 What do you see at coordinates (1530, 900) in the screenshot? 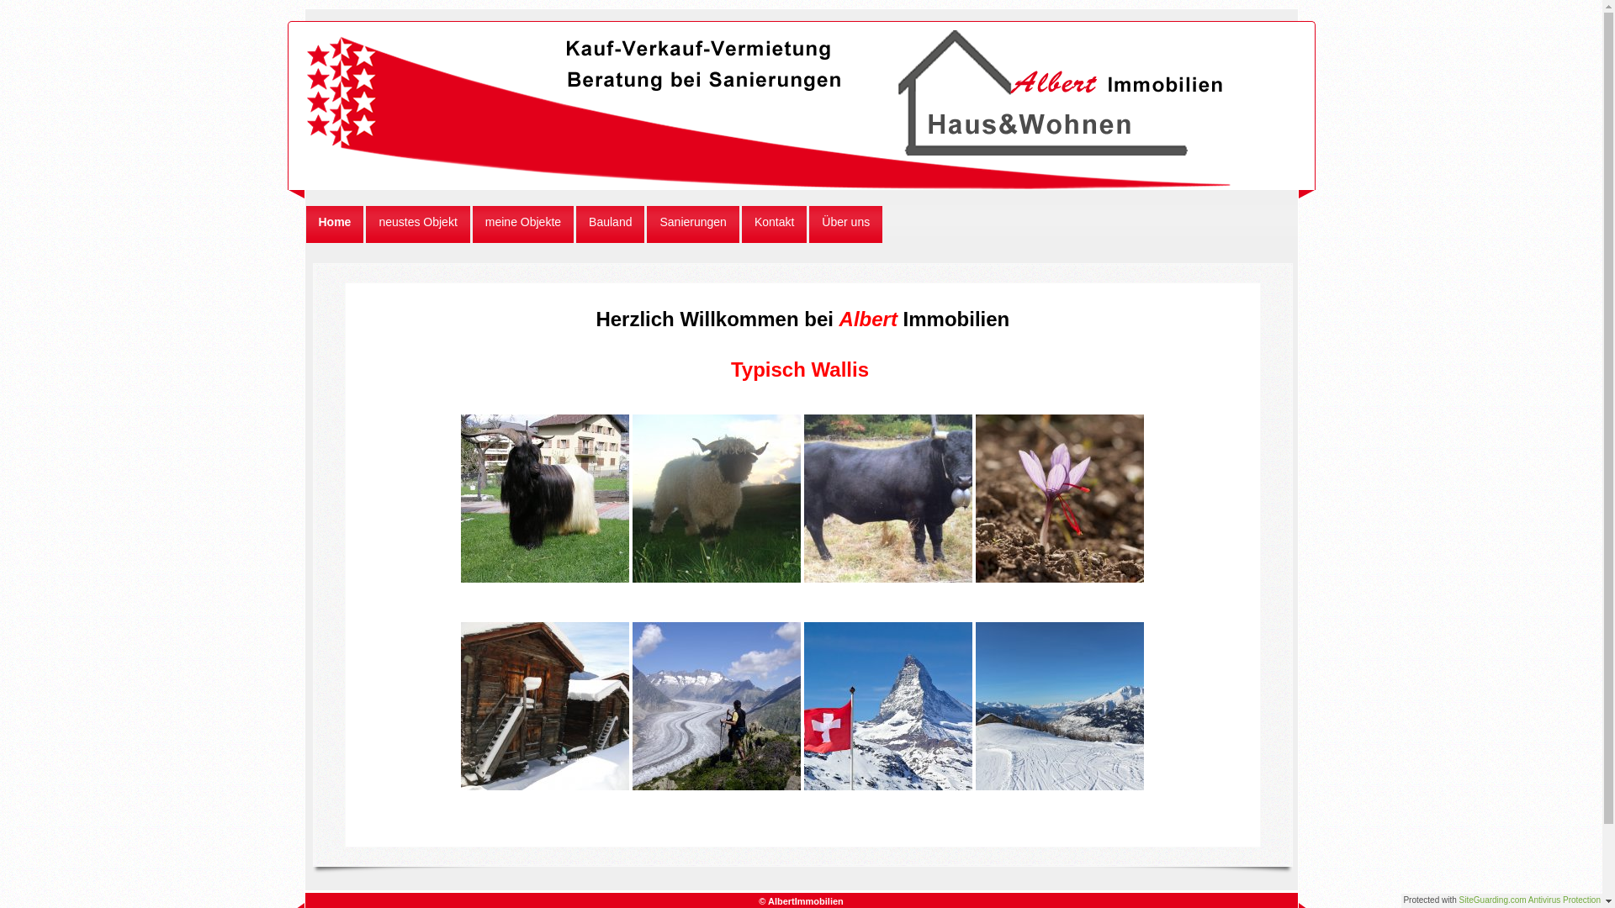
I see `SiteGuarding.com Antivirus Protection` at bounding box center [1530, 900].